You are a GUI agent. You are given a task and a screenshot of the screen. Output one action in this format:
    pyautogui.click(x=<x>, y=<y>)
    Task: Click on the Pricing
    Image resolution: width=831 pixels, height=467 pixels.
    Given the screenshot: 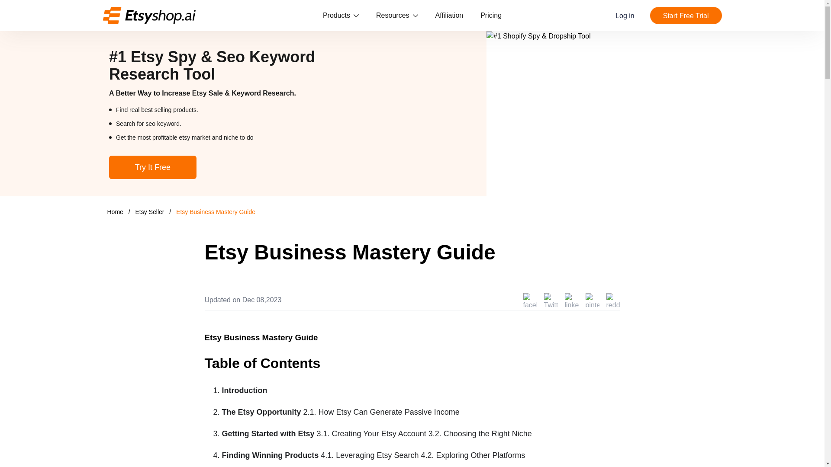 What is the action you would take?
    pyautogui.click(x=491, y=16)
    